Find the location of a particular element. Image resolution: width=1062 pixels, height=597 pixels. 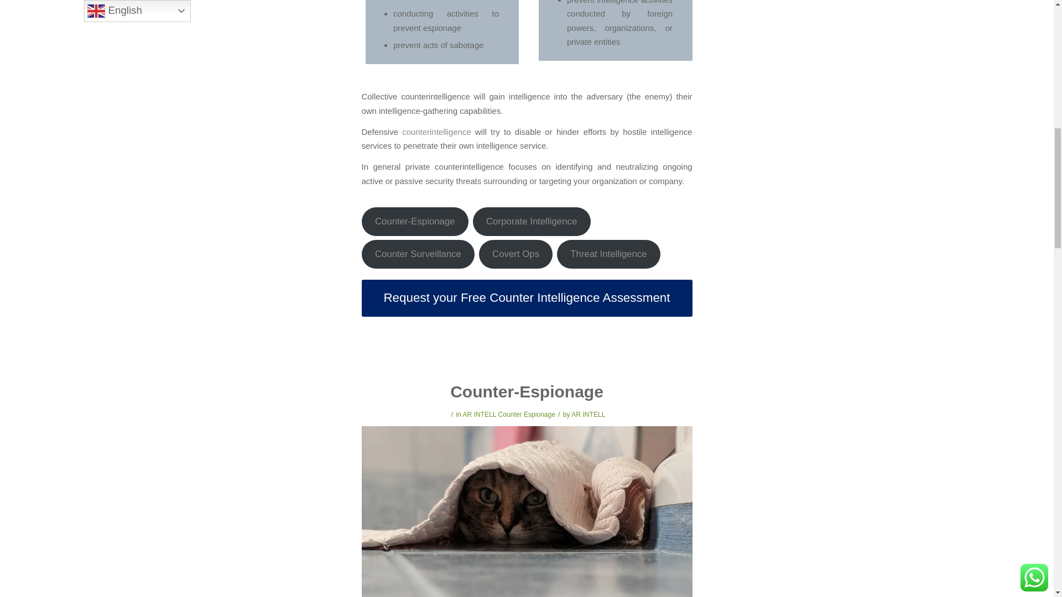

counterintelligence is located at coordinates (438, 132).